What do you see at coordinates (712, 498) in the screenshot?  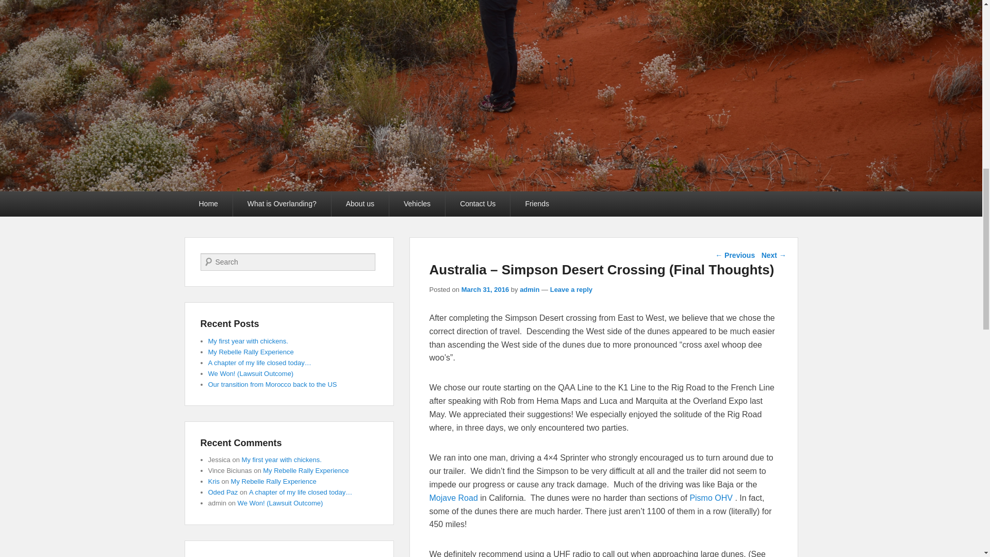 I see `Pismo OHV` at bounding box center [712, 498].